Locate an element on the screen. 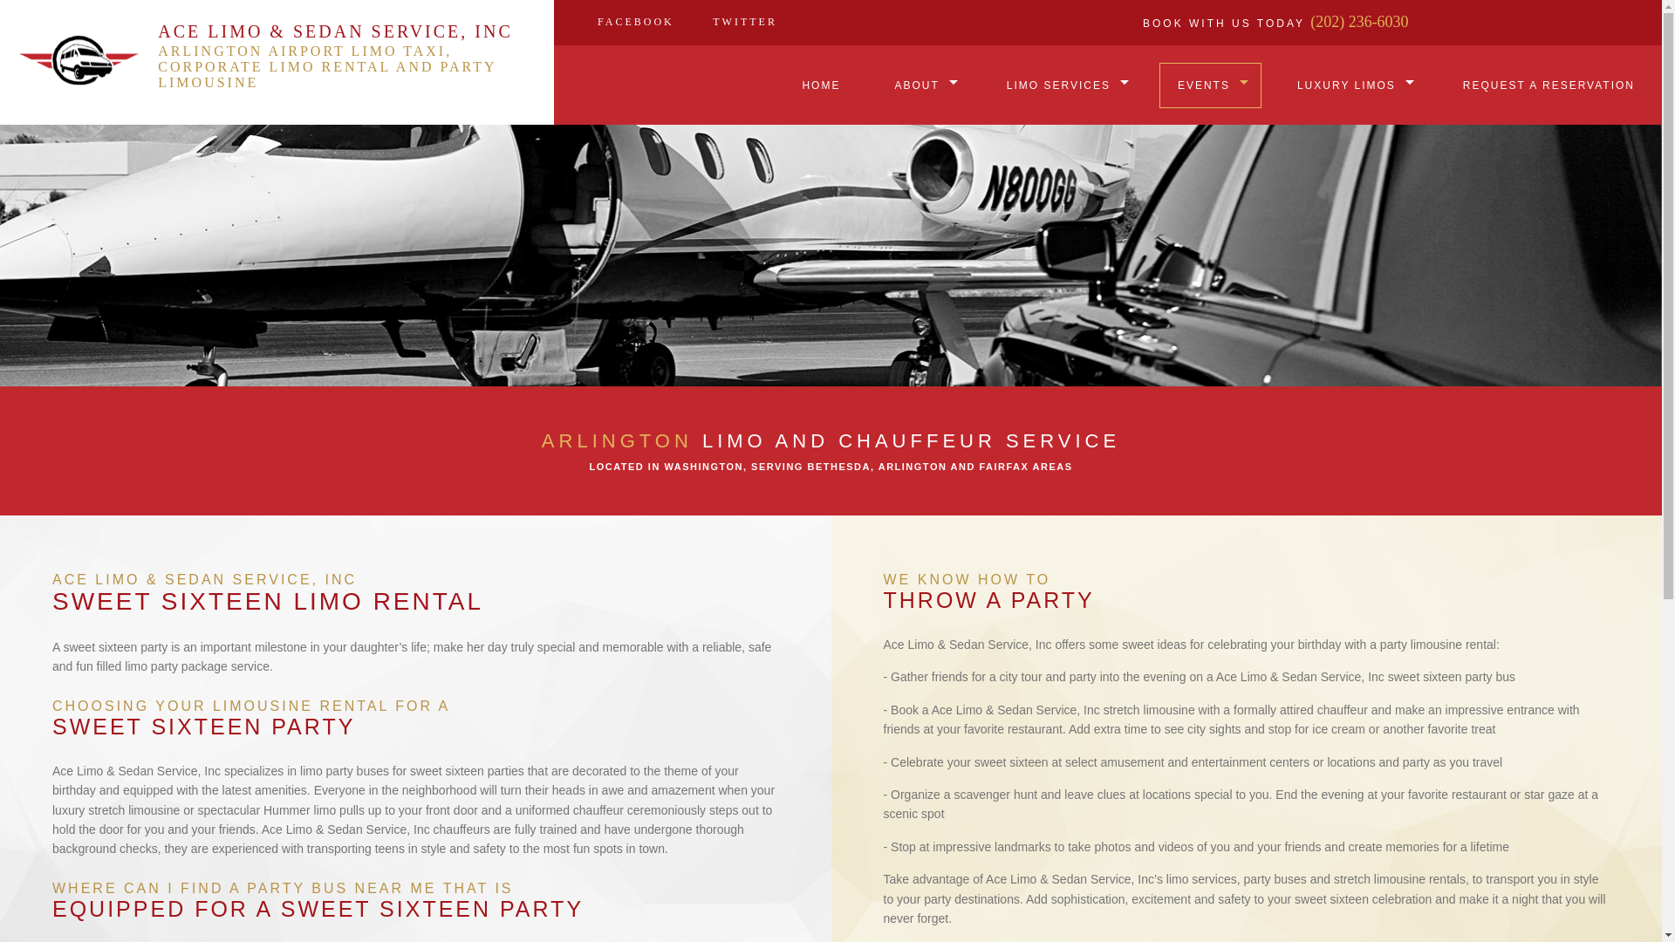 The image size is (1675, 942). HOME is located at coordinates (820, 85).